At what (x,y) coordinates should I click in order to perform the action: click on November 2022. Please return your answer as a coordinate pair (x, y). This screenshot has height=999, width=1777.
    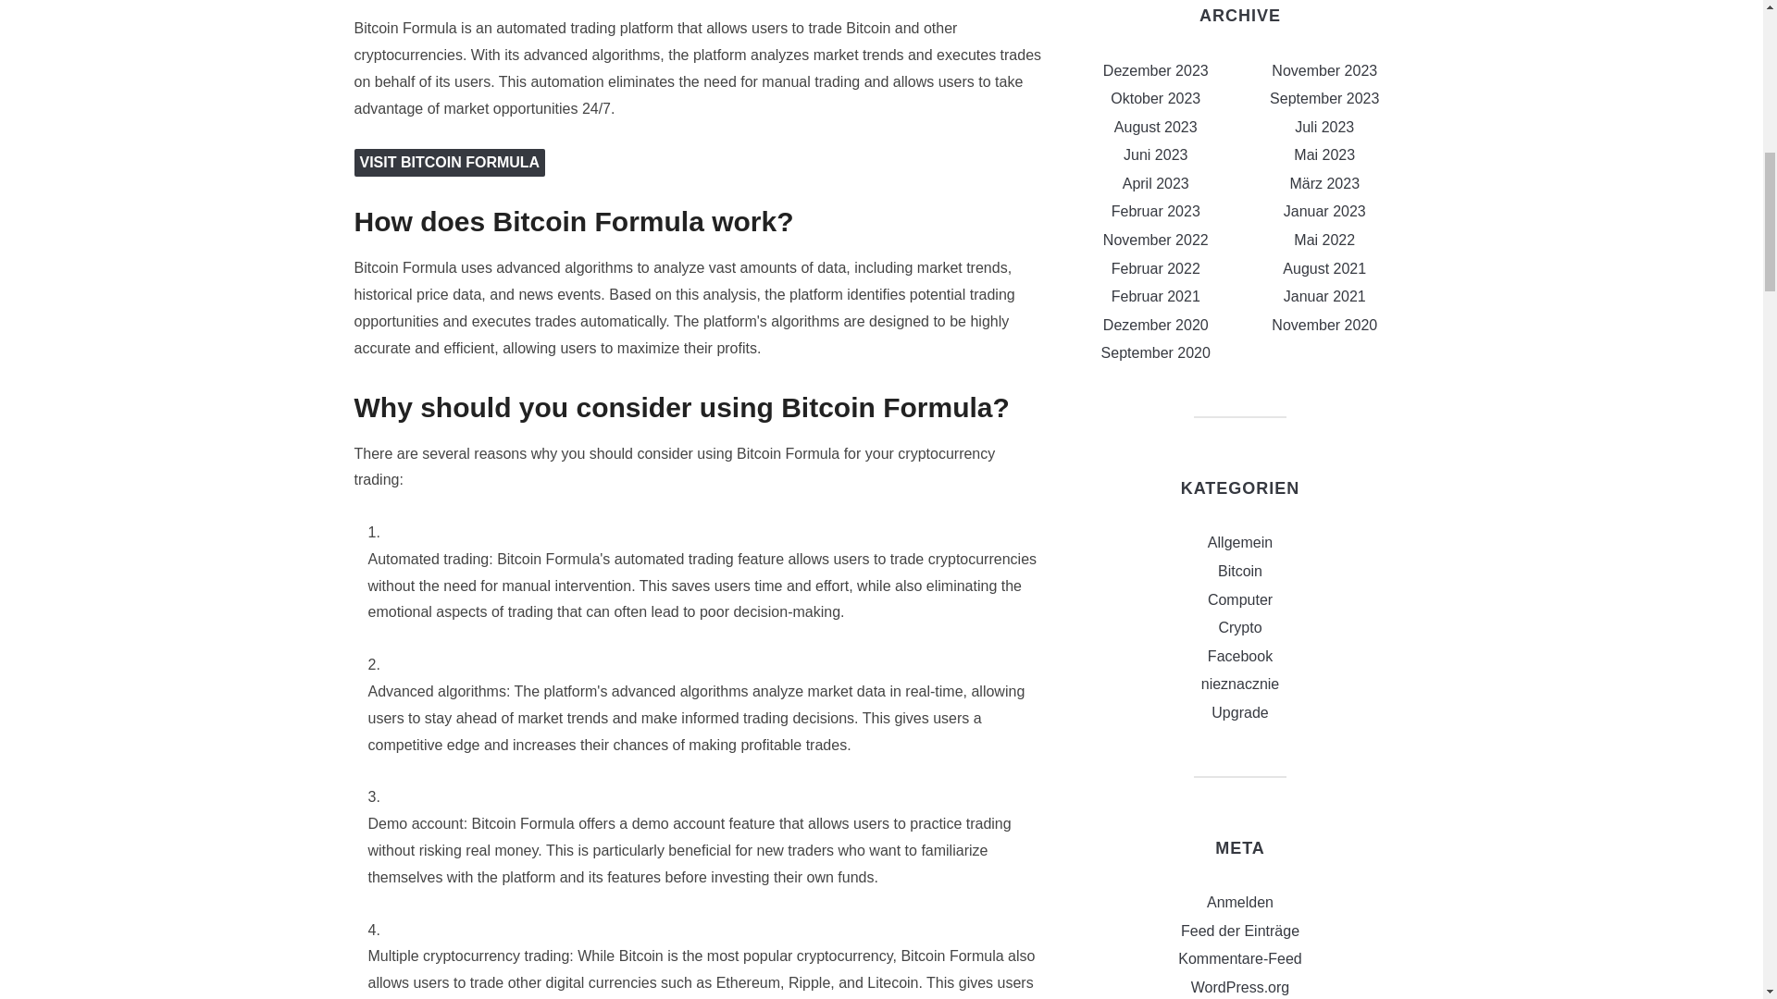
    Looking at the image, I should click on (1155, 239).